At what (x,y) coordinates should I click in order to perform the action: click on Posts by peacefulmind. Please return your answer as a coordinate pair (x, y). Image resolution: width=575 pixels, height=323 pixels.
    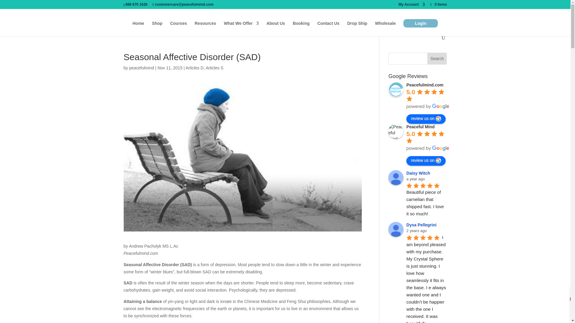
    Looking at the image, I should click on (141, 68).